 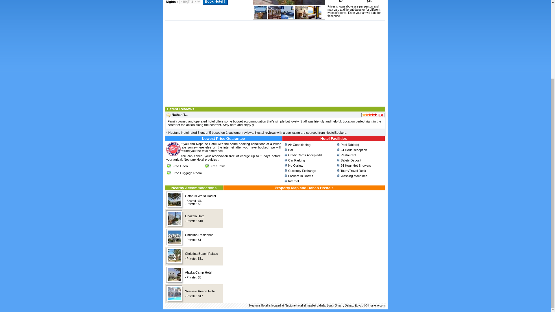 I want to click on Seaview Resort Hotel, so click(x=200, y=291).